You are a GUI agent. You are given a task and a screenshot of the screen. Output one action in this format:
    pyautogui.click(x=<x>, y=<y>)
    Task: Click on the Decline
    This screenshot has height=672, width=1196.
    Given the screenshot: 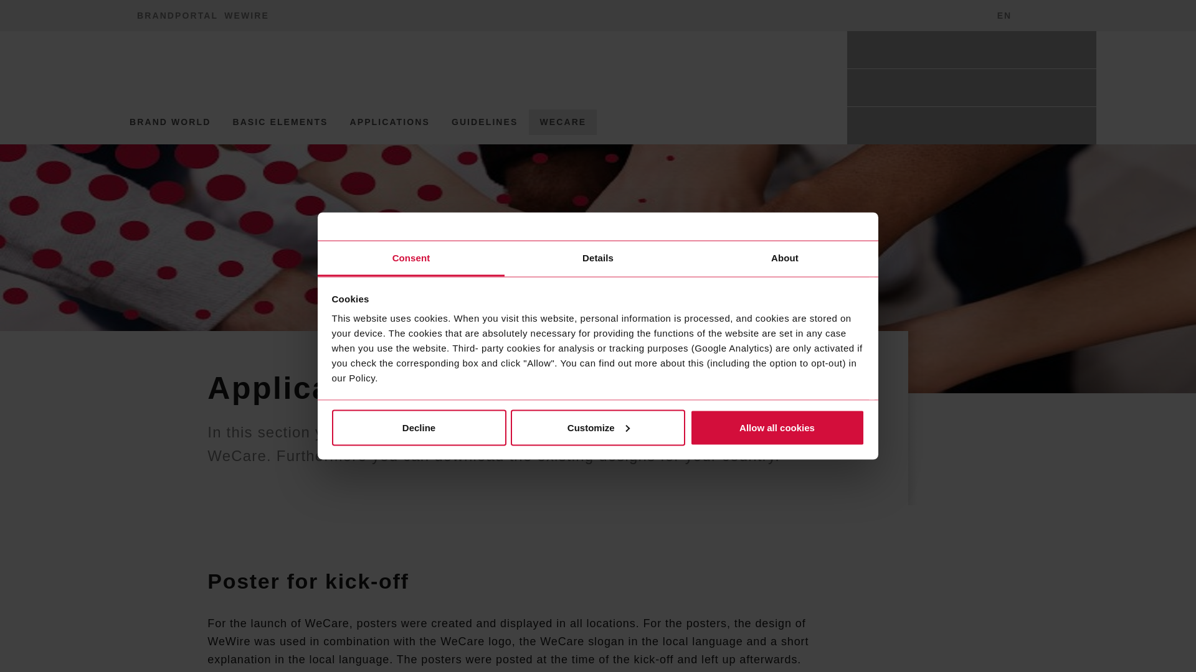 What is the action you would take?
    pyautogui.click(x=419, y=427)
    